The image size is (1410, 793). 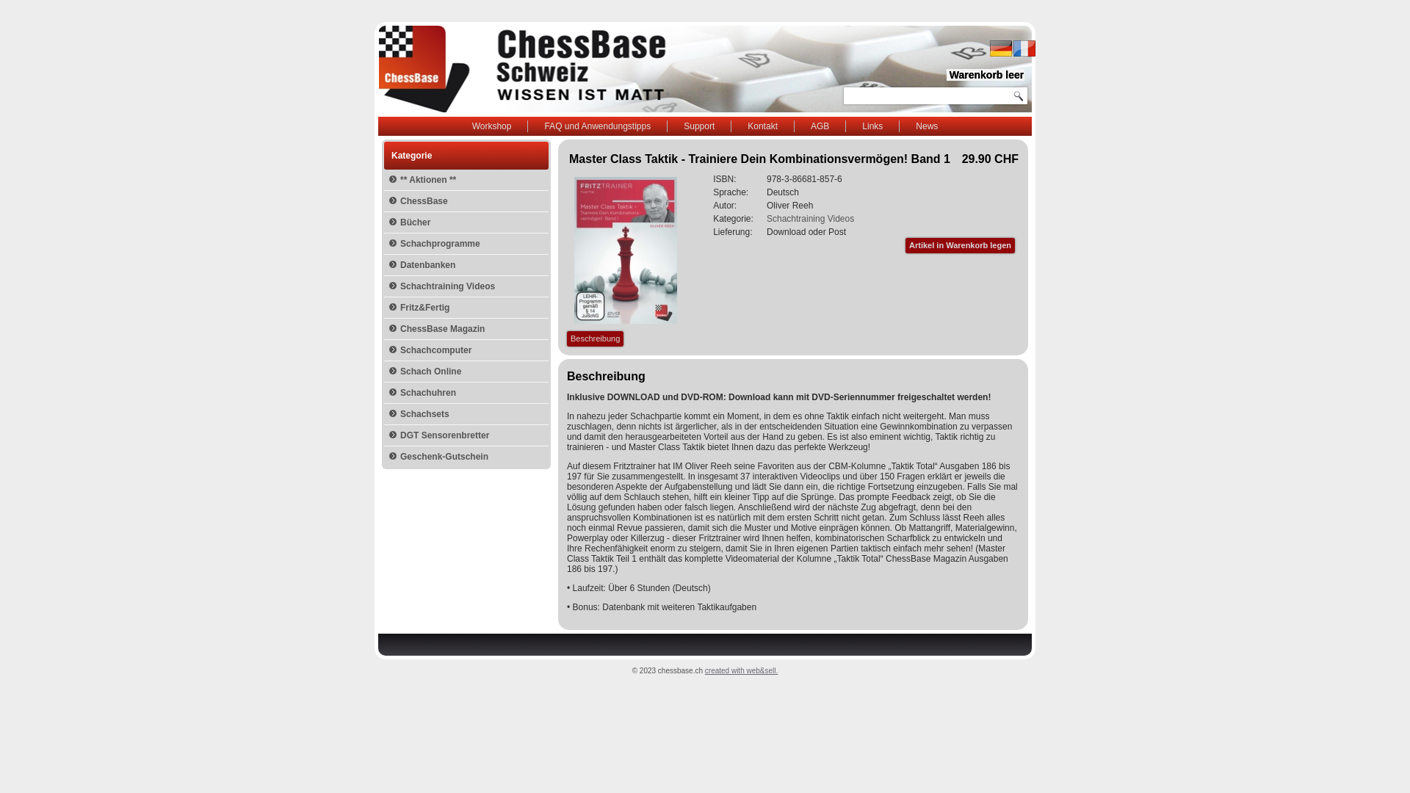 What do you see at coordinates (699, 126) in the screenshot?
I see `Support` at bounding box center [699, 126].